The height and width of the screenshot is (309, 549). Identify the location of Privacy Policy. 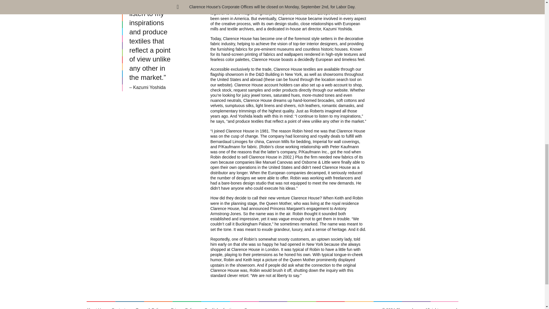
(184, 308).